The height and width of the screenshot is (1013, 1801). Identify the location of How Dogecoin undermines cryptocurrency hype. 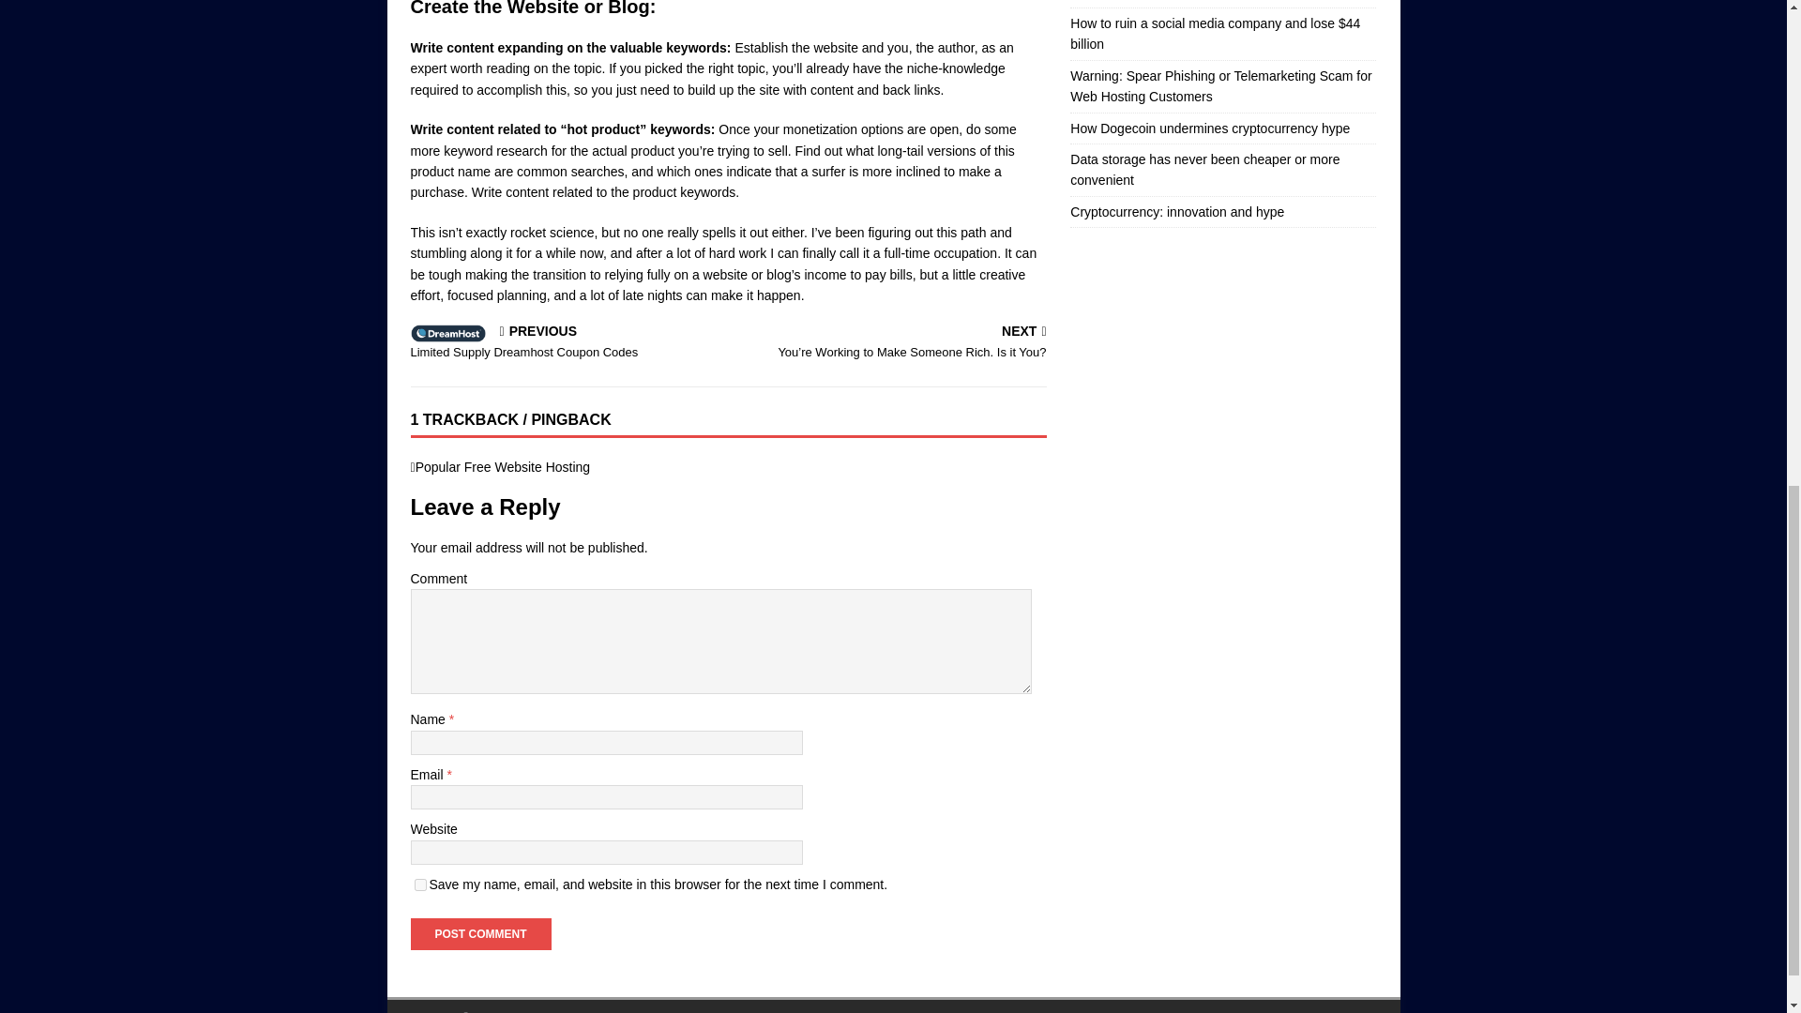
(1209, 128).